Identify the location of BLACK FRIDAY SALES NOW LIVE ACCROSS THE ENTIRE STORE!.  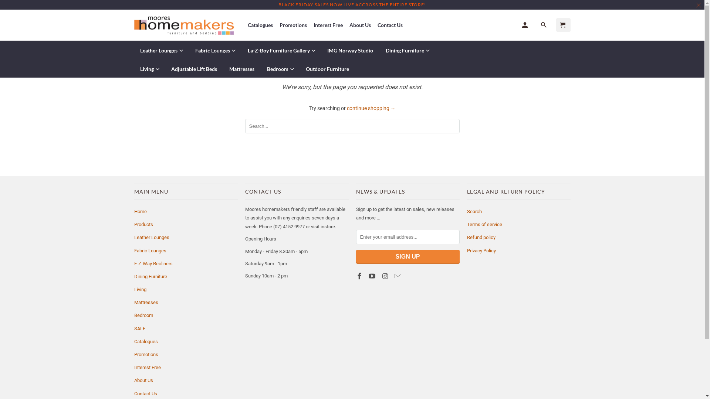
(352, 4).